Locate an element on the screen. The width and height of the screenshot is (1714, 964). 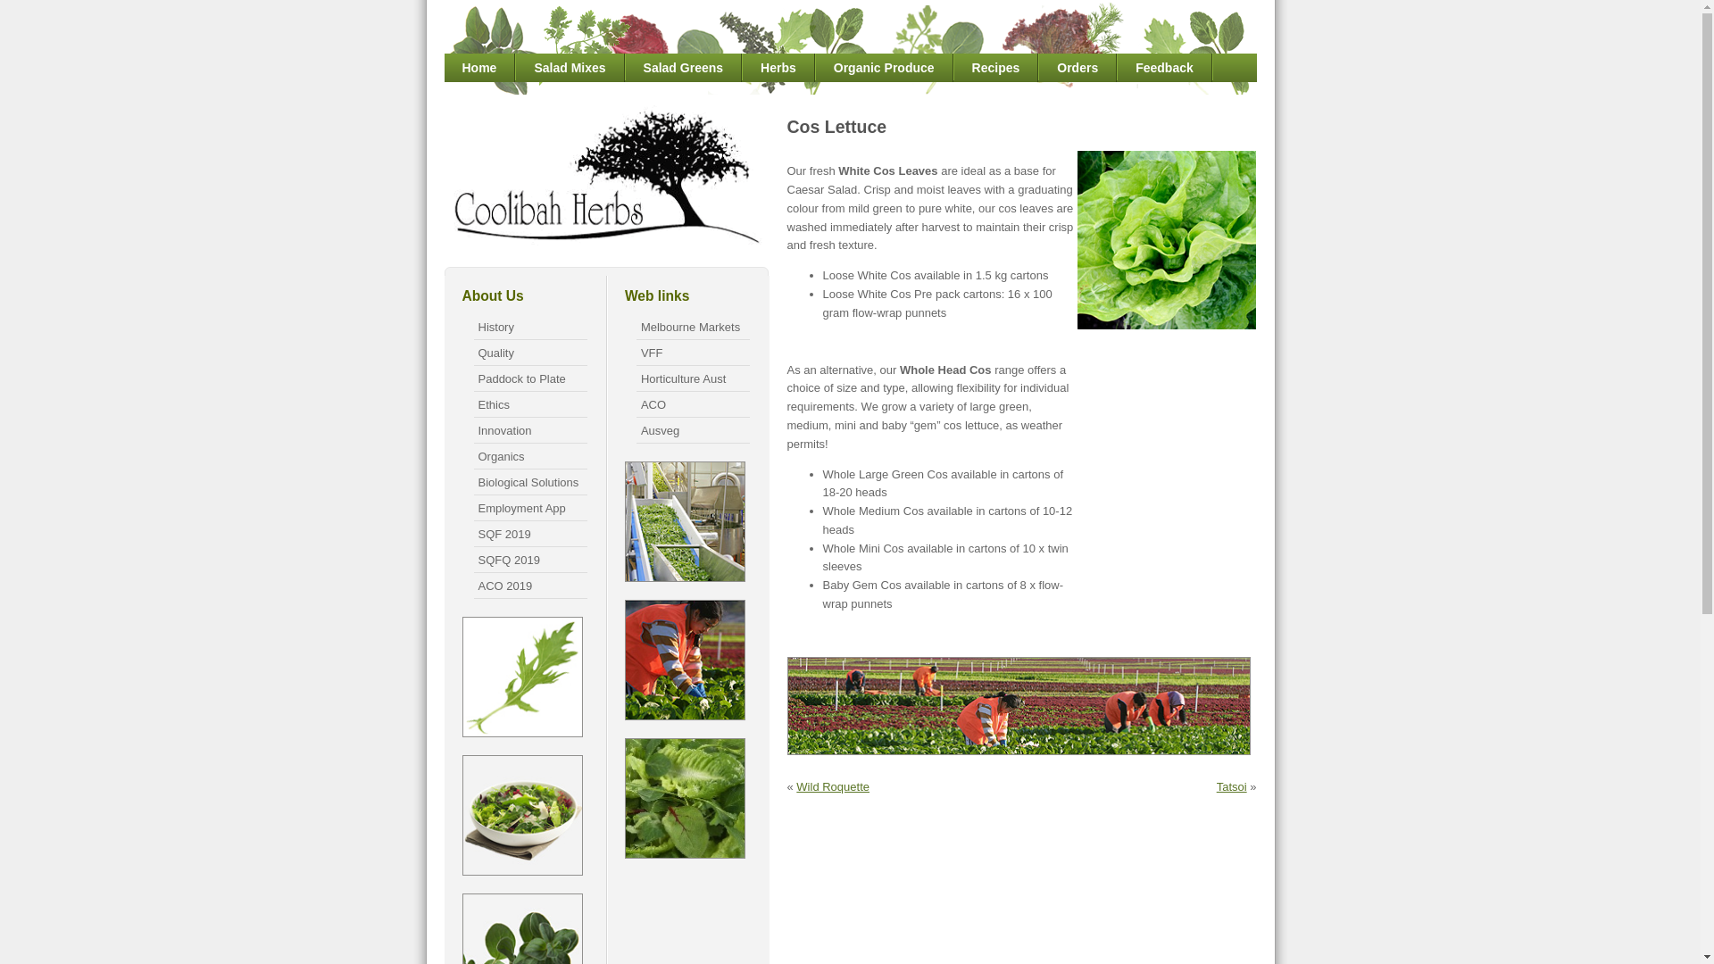
Wild Roquette is located at coordinates (833, 787).